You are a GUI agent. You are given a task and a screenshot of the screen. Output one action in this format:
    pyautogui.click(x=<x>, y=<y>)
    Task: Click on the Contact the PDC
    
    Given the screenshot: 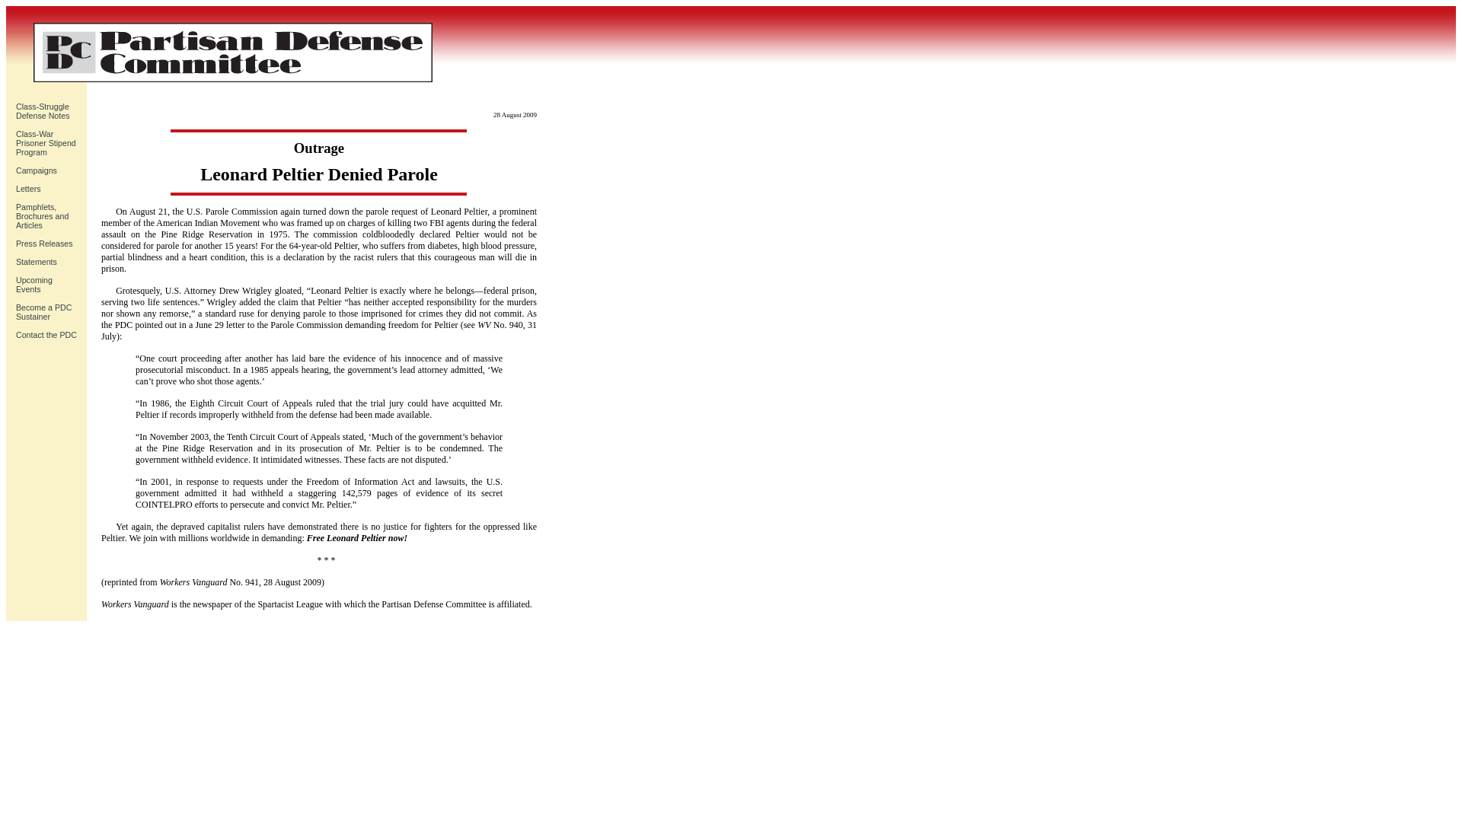 What is the action you would take?
    pyautogui.click(x=46, y=335)
    